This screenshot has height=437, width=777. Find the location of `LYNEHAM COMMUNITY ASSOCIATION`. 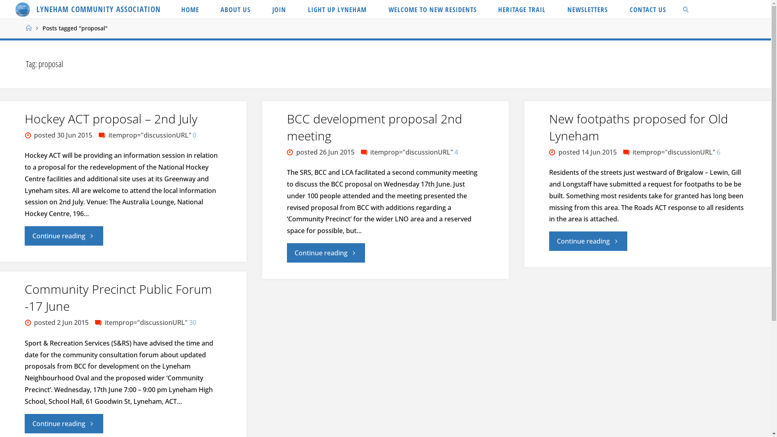

LYNEHAM COMMUNITY ASSOCIATION is located at coordinates (99, 9).